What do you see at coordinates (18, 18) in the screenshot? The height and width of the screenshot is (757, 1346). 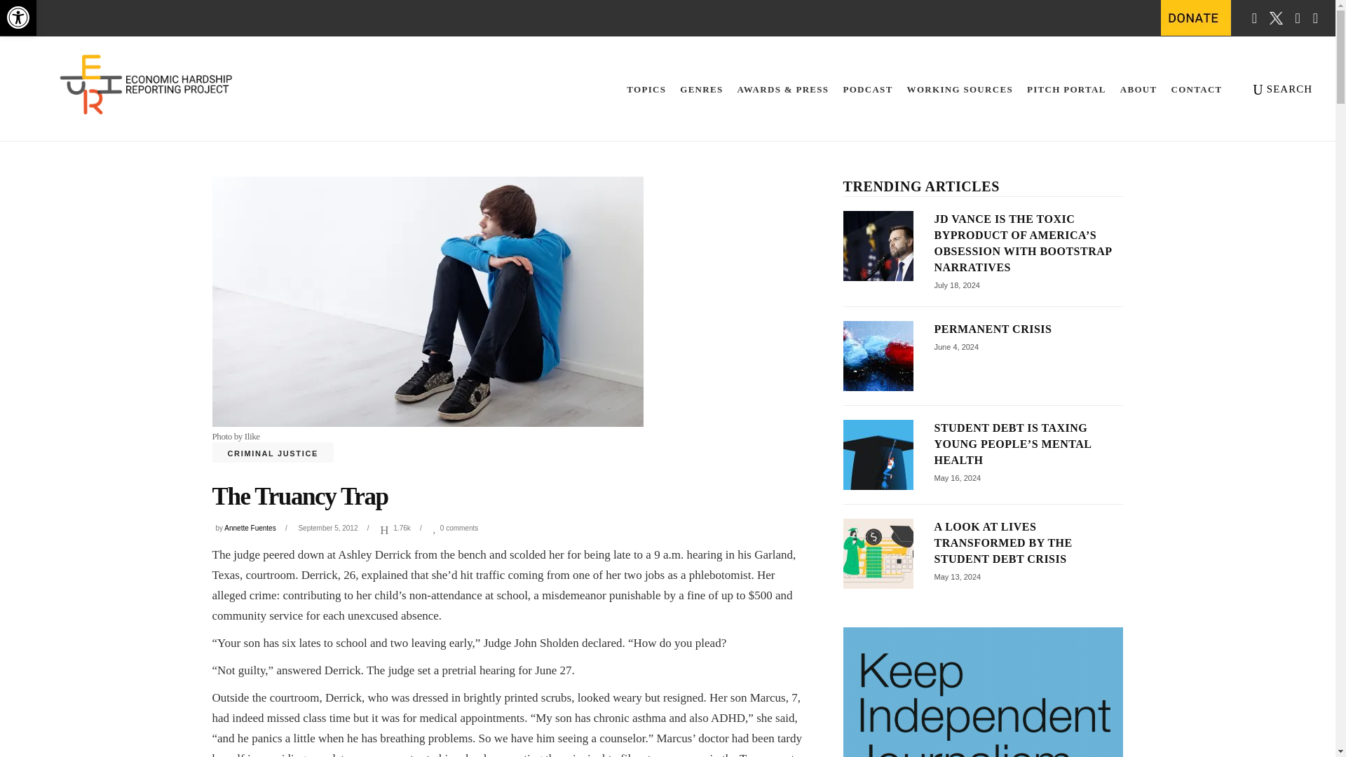 I see `Accessibility Tools` at bounding box center [18, 18].